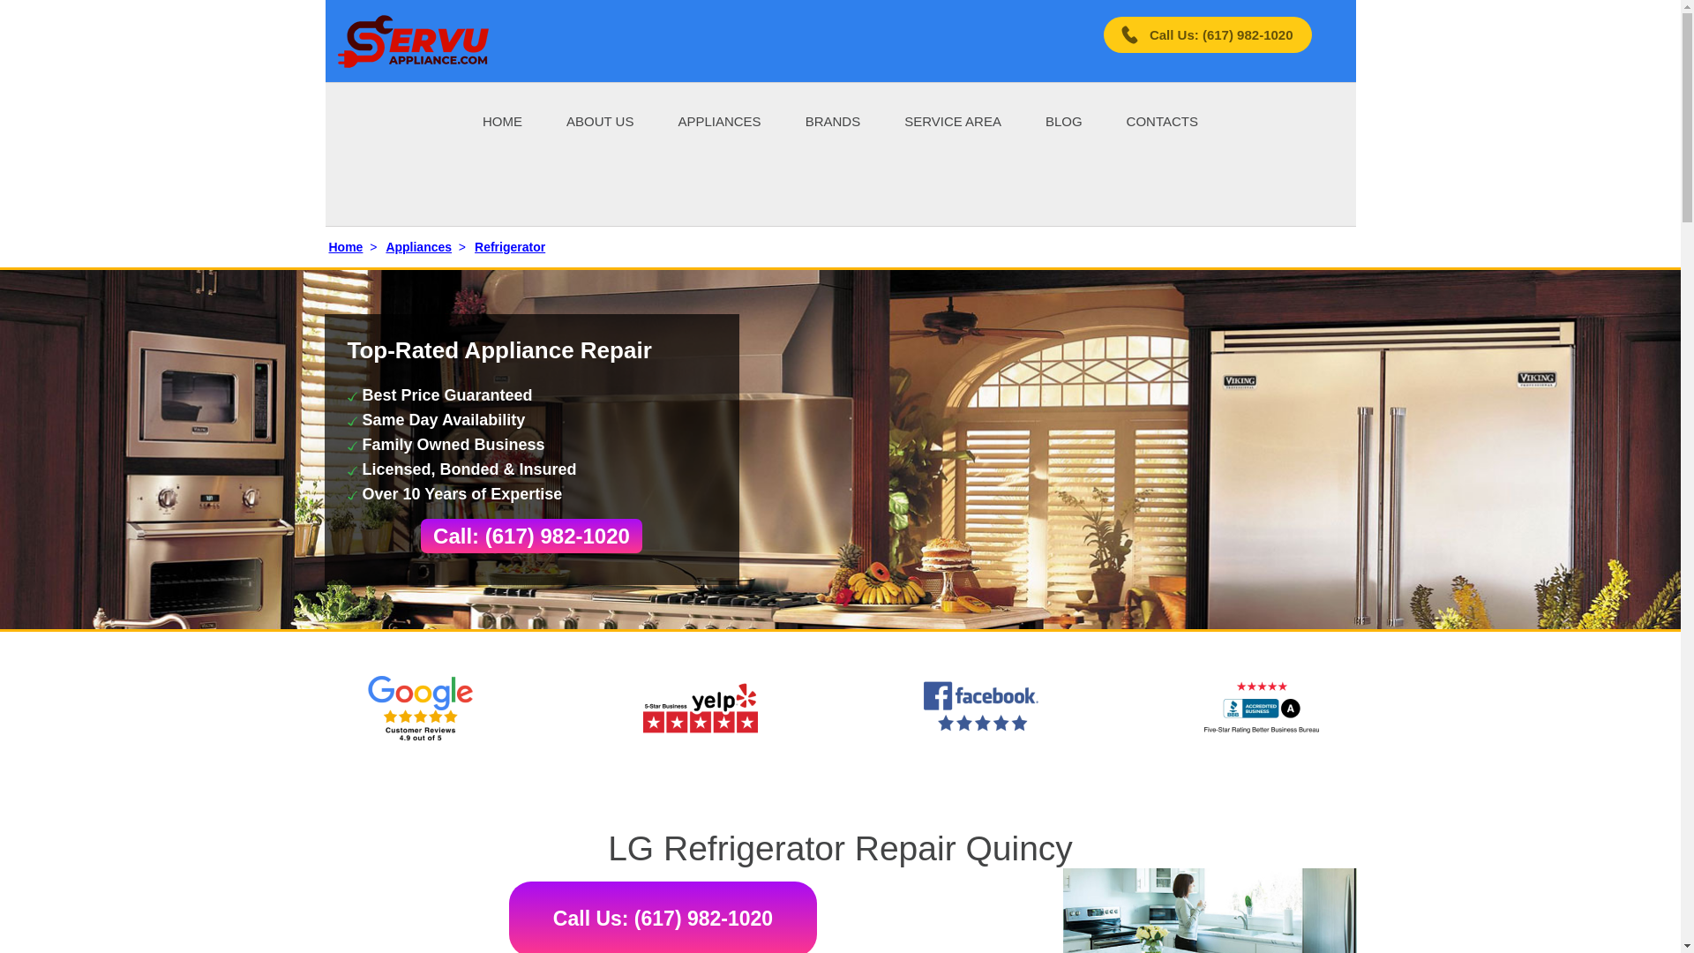  I want to click on HOME, so click(502, 120).